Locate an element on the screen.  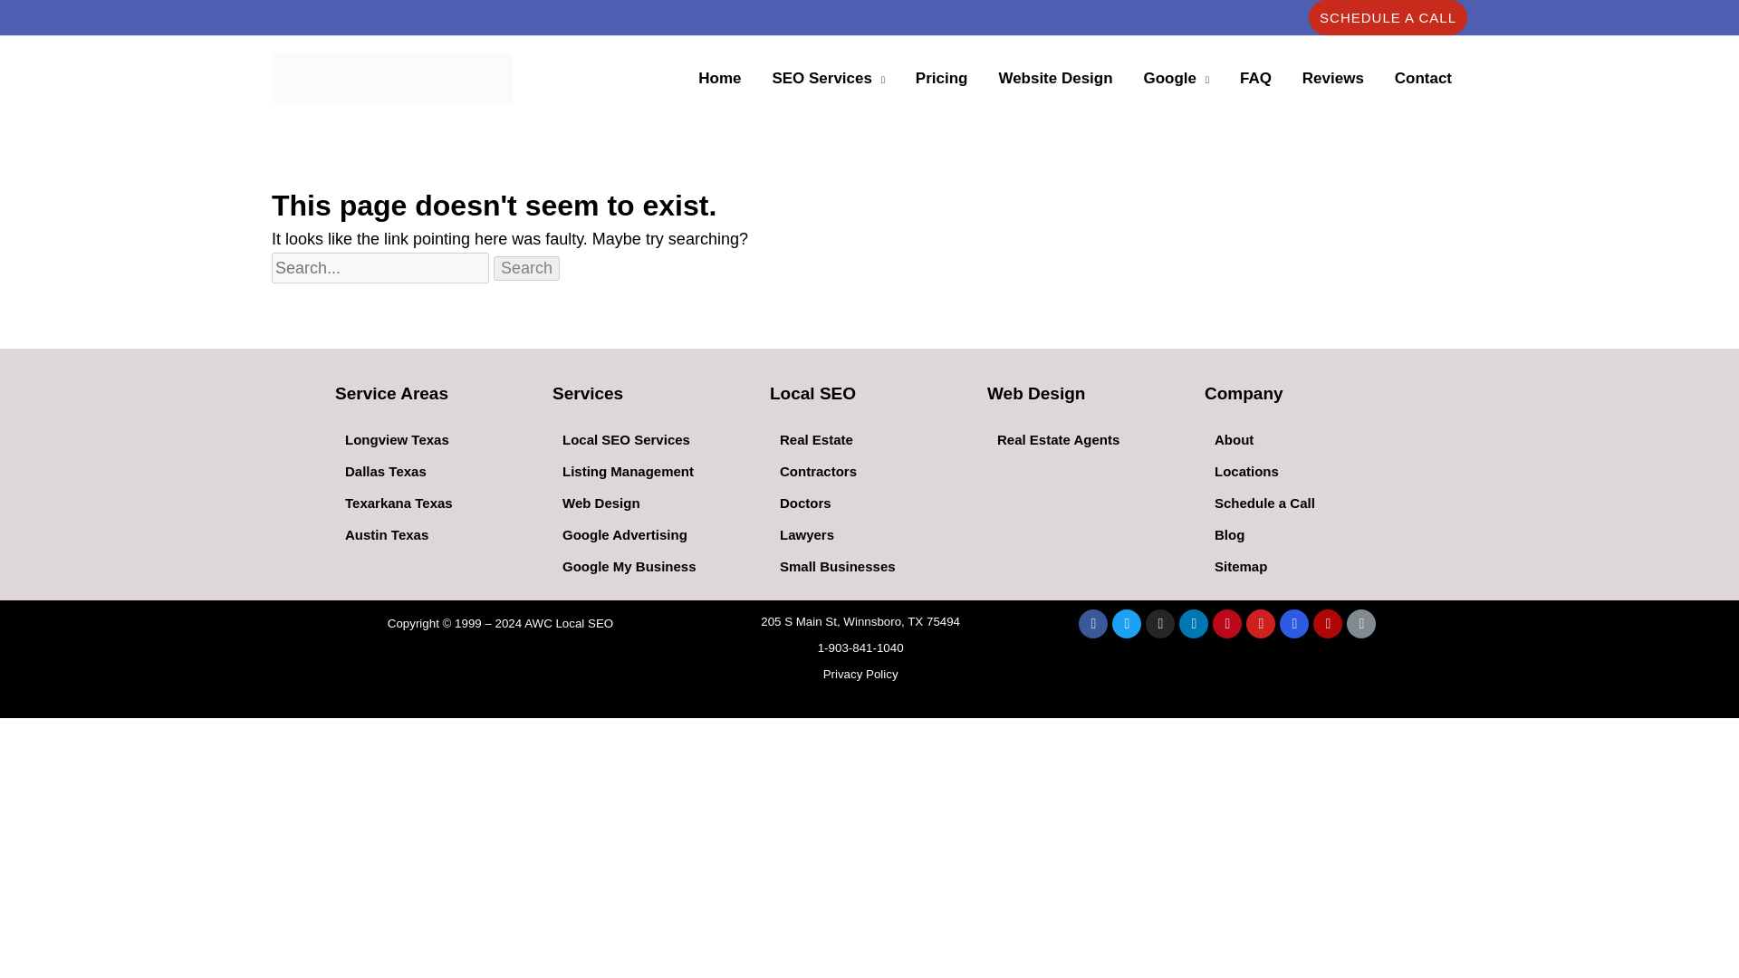
Reviews is located at coordinates (1332, 78).